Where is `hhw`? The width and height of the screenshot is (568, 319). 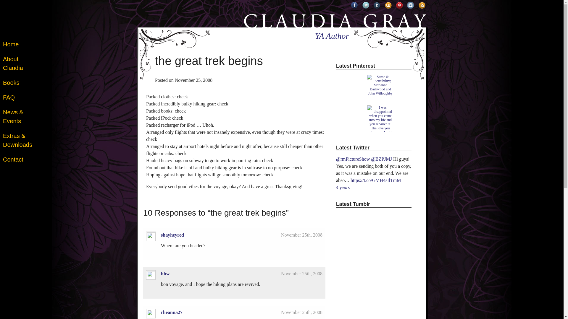
hhw is located at coordinates (165, 274).